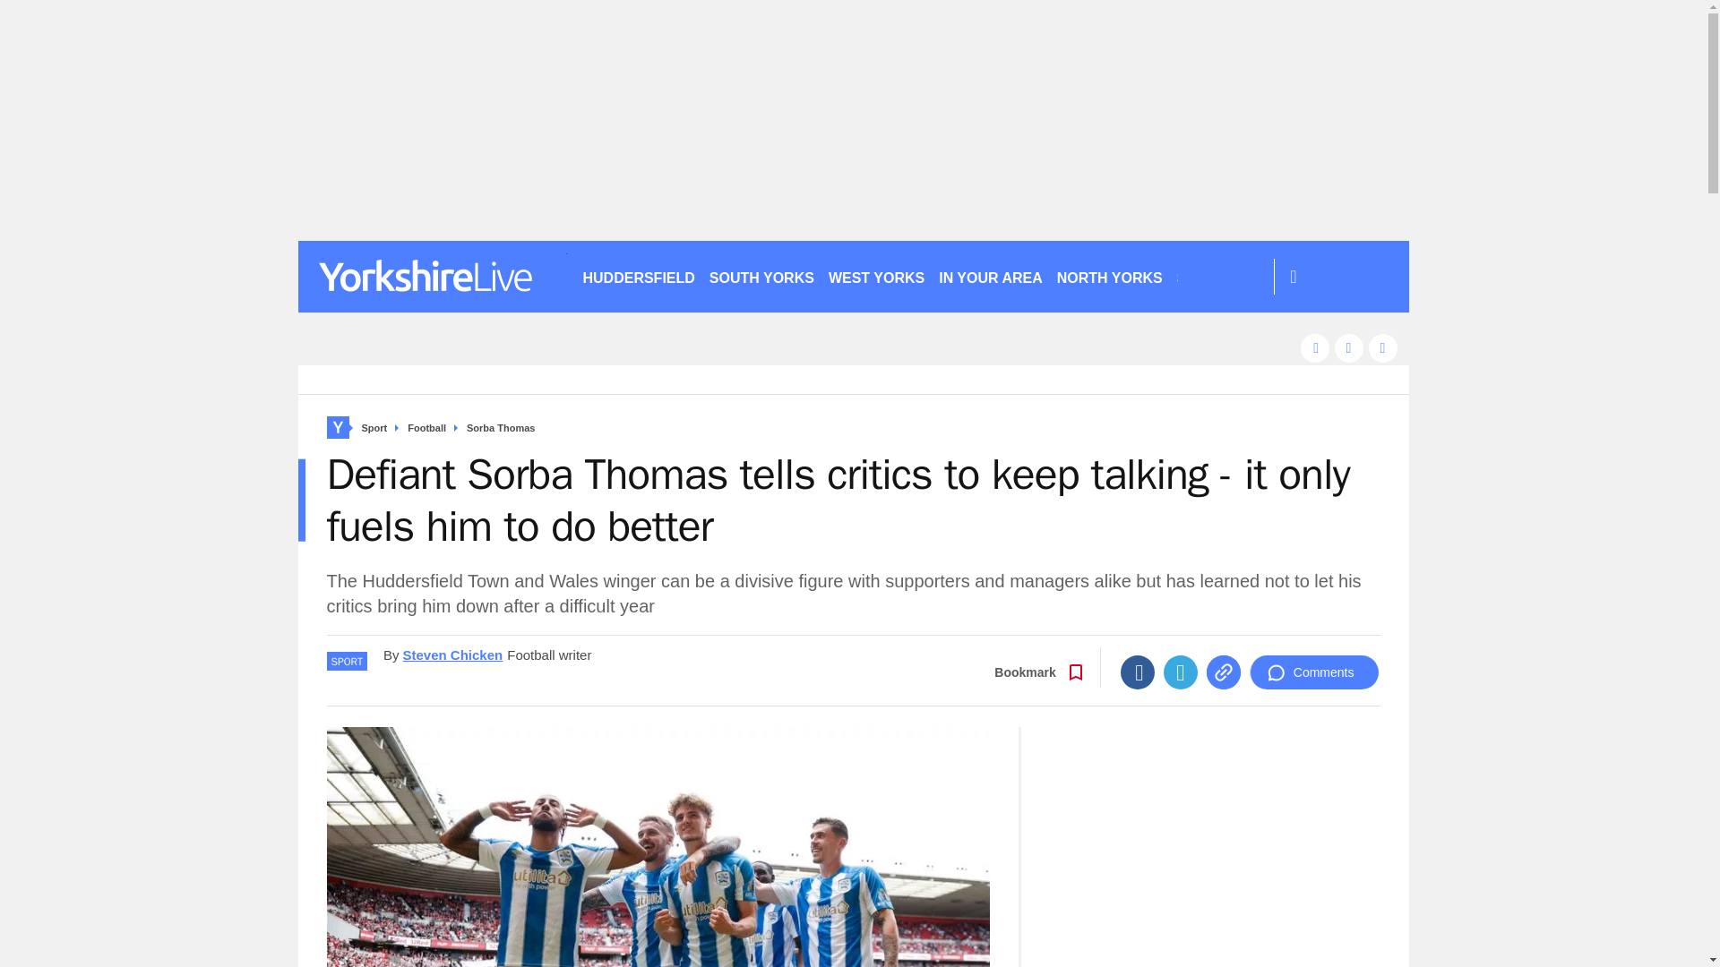 The image size is (1720, 967). What do you see at coordinates (991, 276) in the screenshot?
I see `IN YOUR AREA` at bounding box center [991, 276].